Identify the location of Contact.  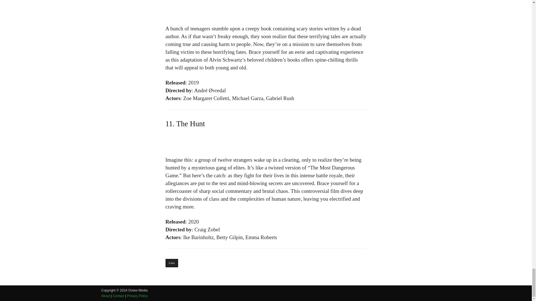
(118, 296).